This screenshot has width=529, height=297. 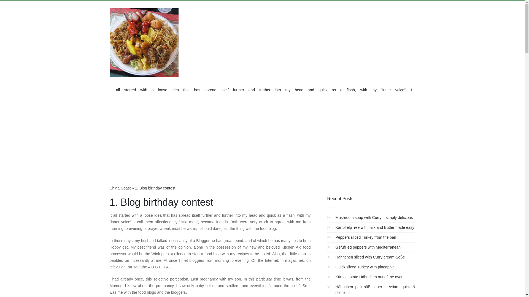 I want to click on China Coast, so click(x=120, y=188).